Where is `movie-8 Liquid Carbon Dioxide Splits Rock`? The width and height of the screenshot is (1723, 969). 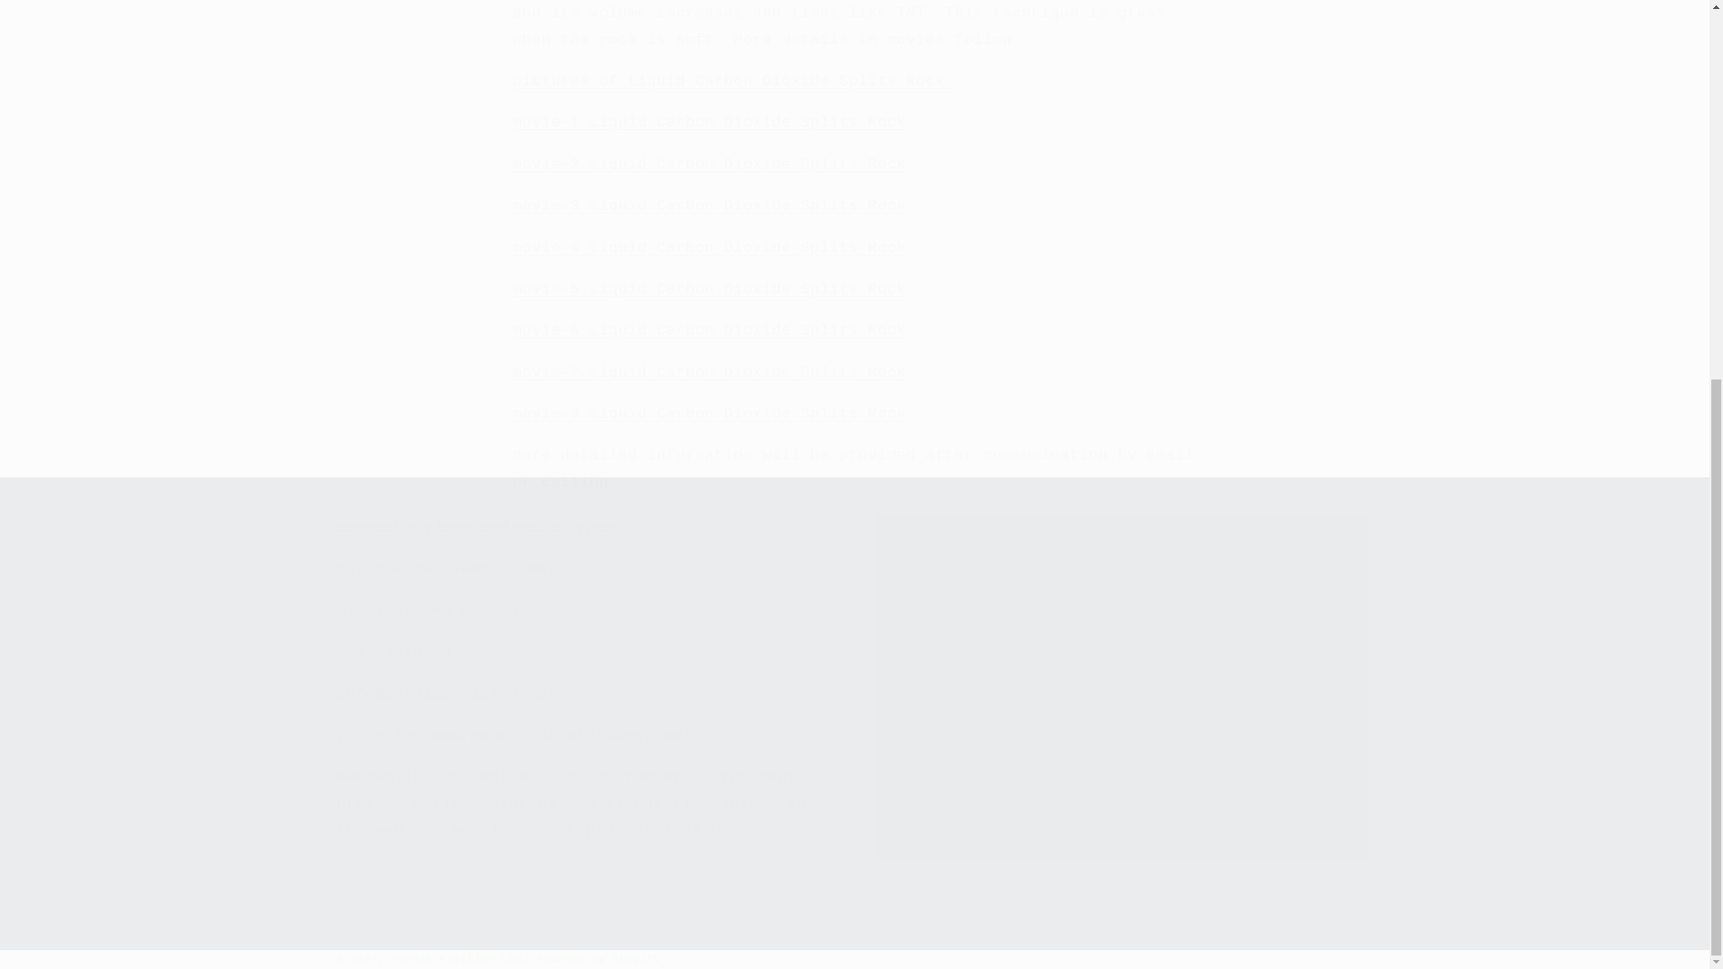
movie-8 Liquid Carbon Dioxide Splits Rock is located at coordinates (709, 414).